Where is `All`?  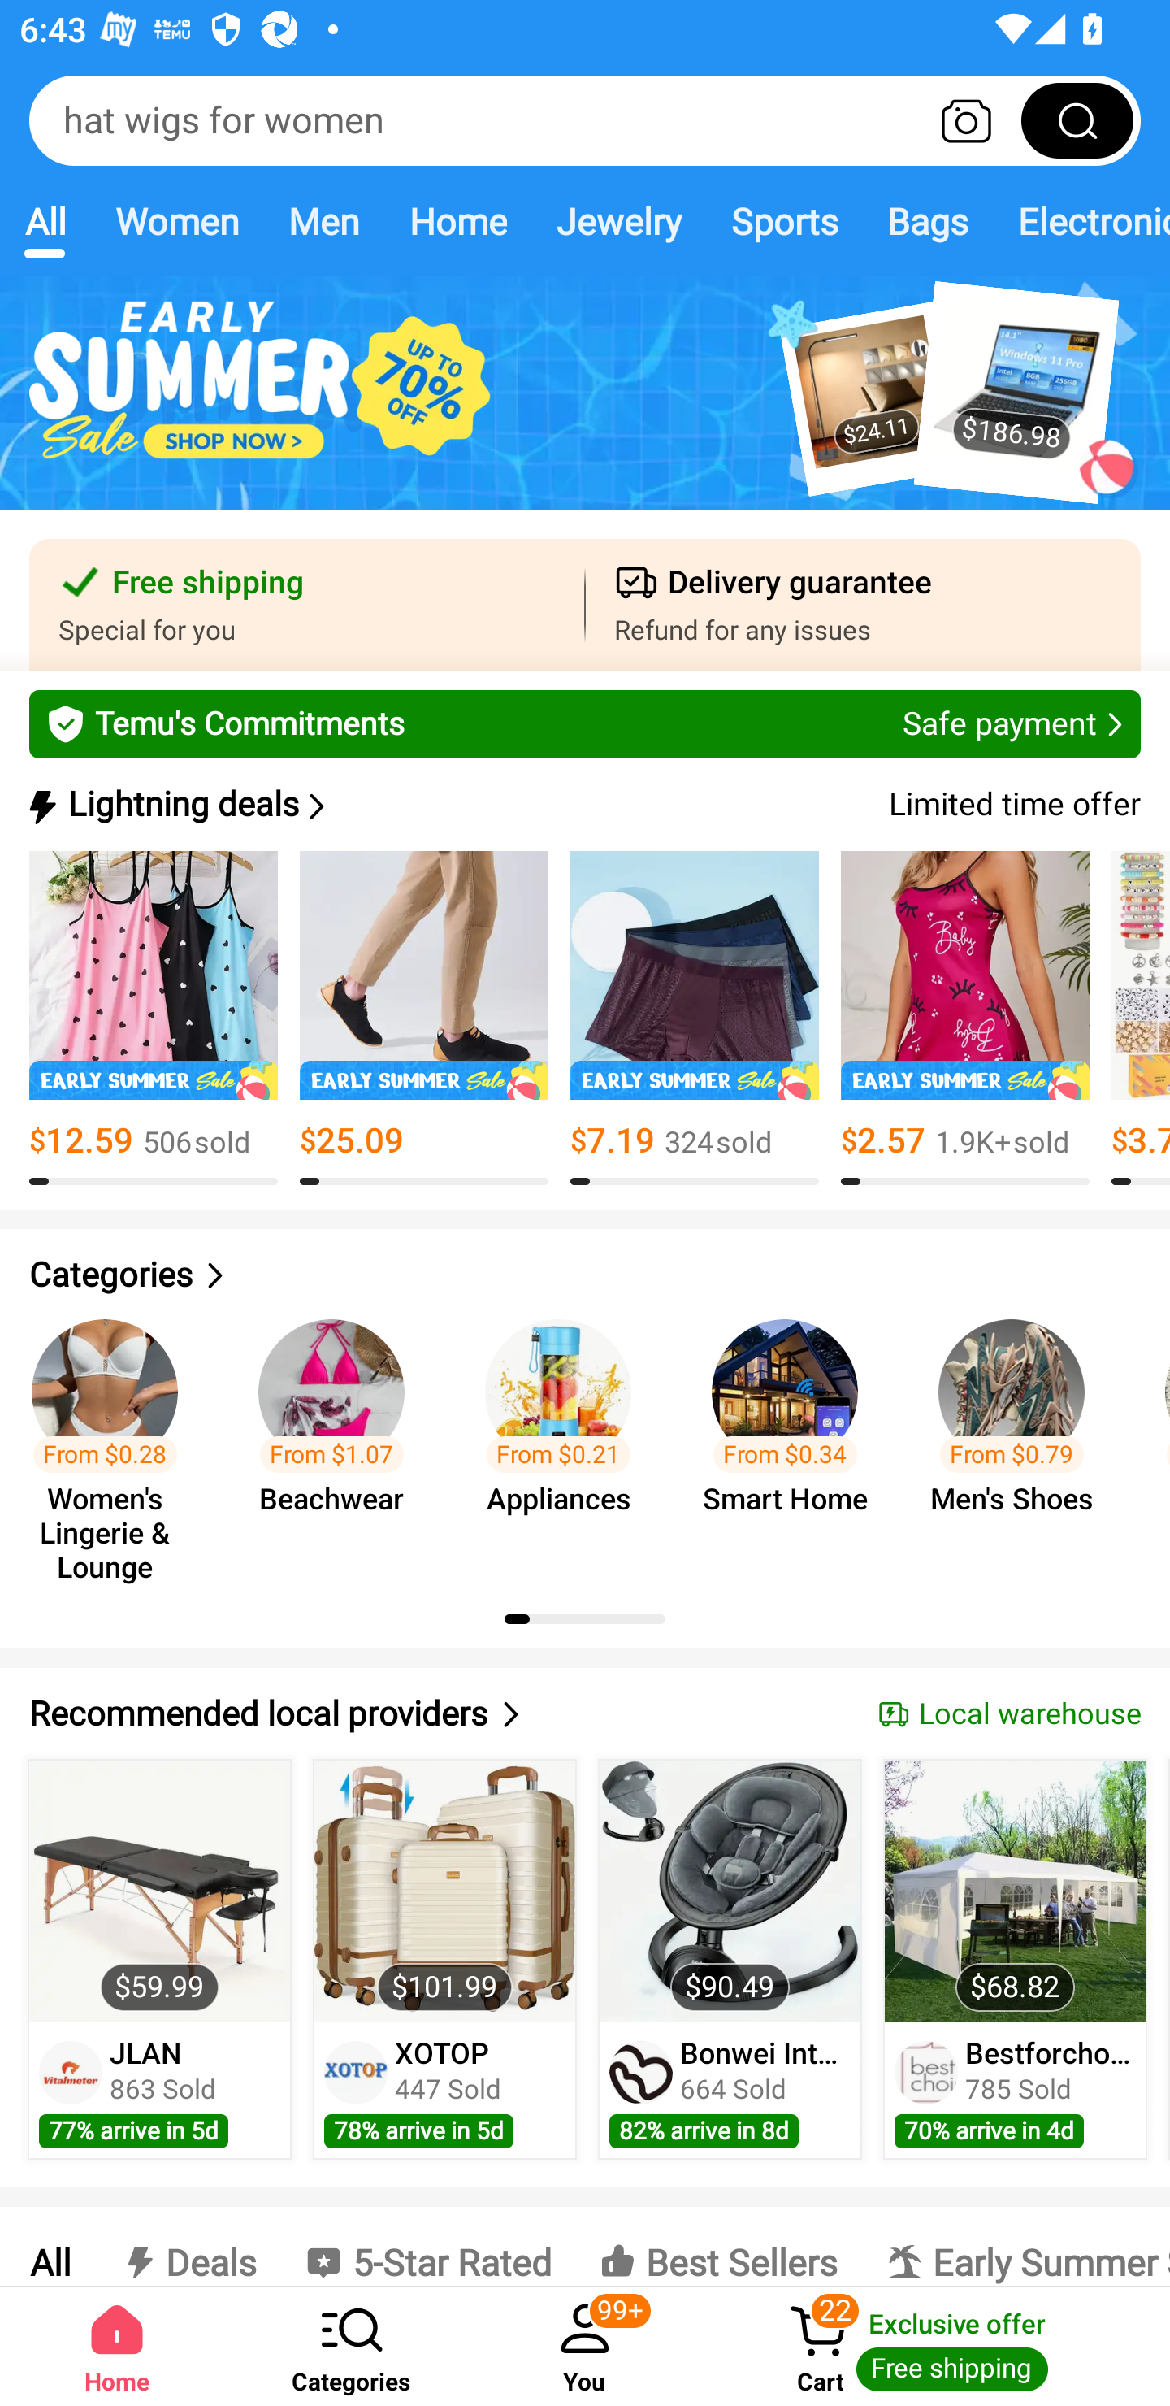
All is located at coordinates (45, 221).